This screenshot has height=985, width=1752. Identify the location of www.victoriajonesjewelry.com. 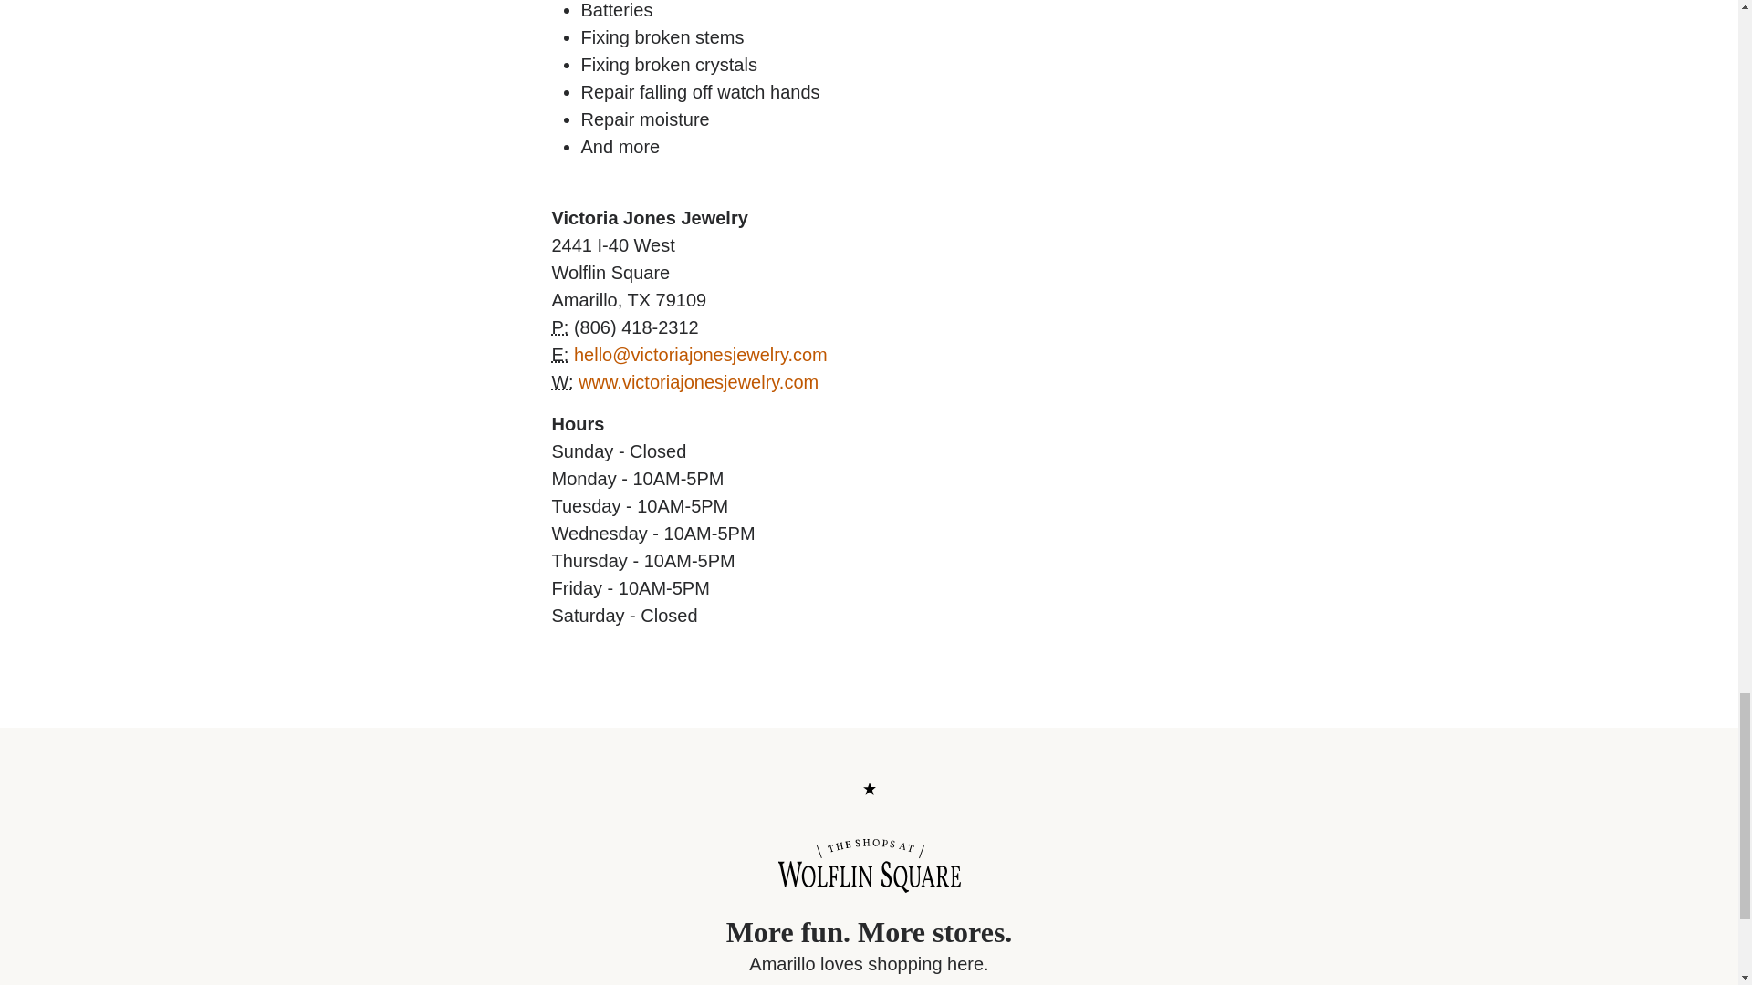
(697, 381).